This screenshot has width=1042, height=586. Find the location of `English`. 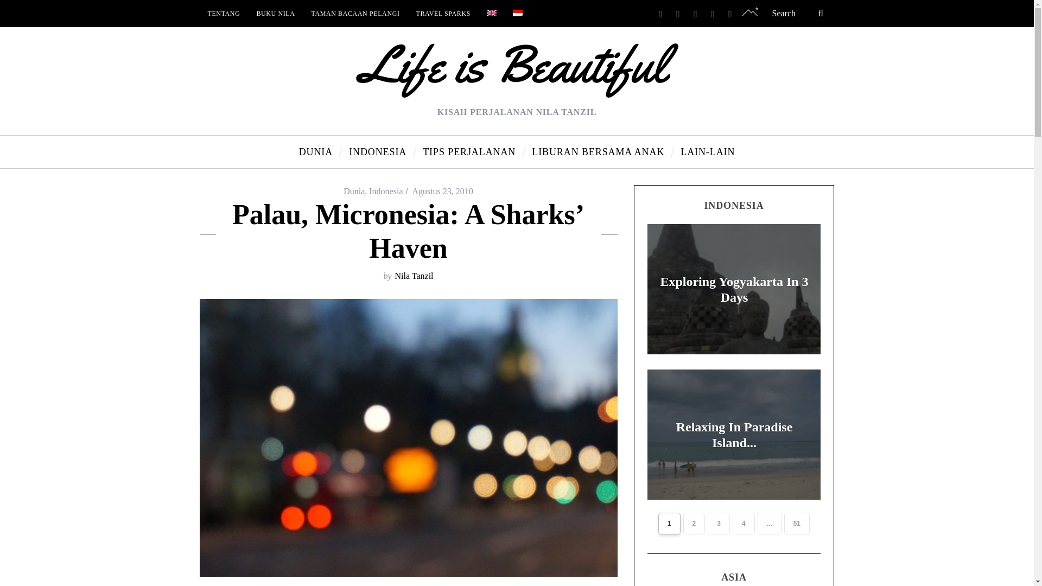

English is located at coordinates (491, 13).